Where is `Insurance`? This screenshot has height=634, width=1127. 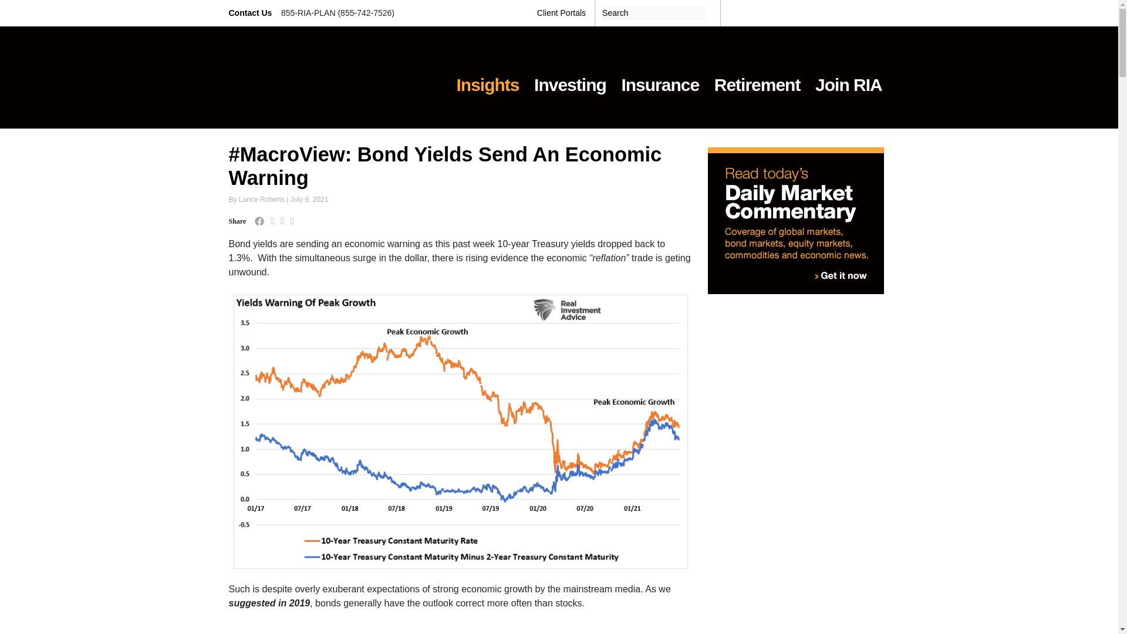
Insurance is located at coordinates (660, 77).